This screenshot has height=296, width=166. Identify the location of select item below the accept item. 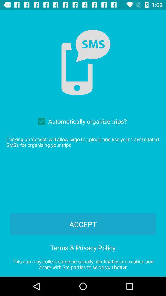
(83, 247).